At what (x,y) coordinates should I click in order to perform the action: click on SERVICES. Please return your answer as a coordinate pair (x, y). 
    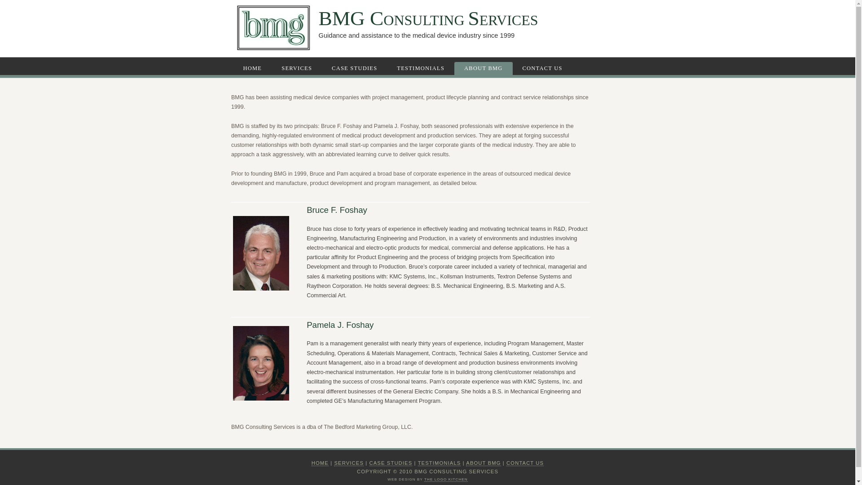
    Looking at the image, I should click on (349, 463).